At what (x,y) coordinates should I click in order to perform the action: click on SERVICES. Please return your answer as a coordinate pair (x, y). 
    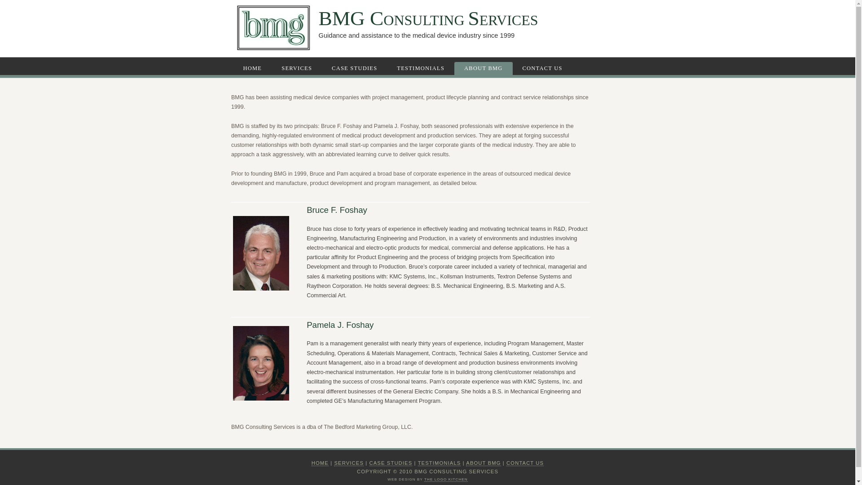
    Looking at the image, I should click on (349, 463).